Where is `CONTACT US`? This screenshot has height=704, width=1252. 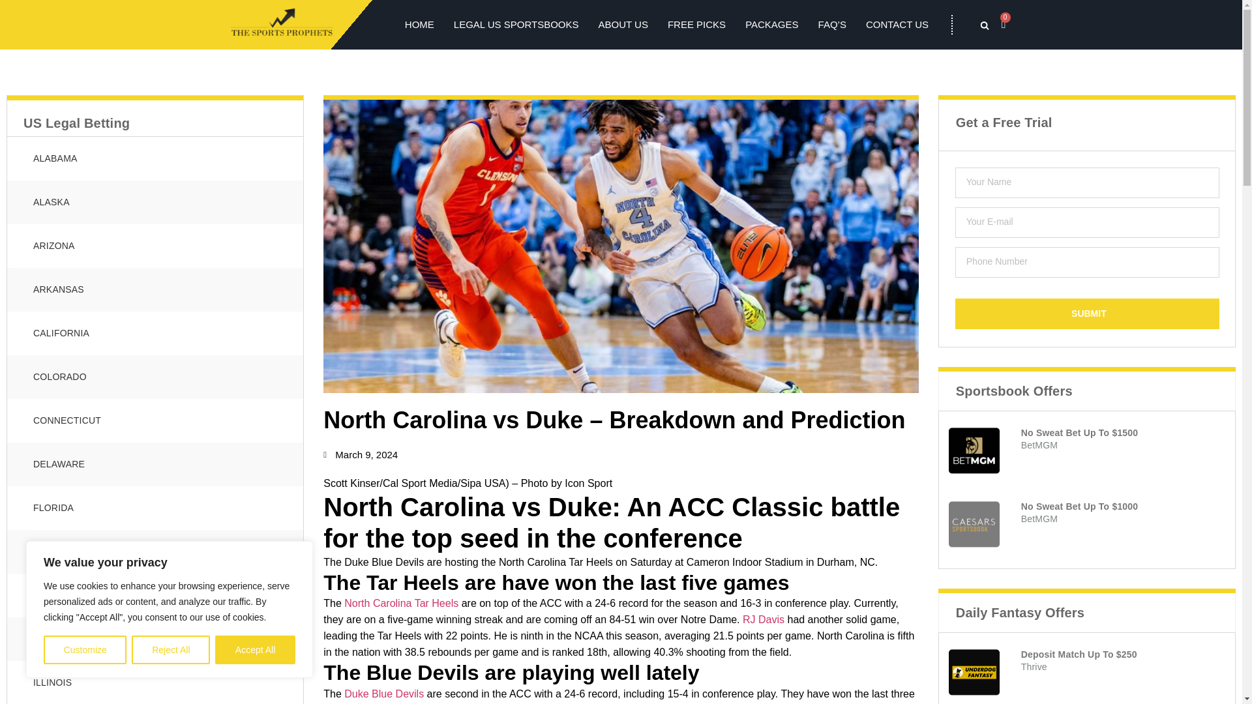
CONTACT US is located at coordinates (897, 24).